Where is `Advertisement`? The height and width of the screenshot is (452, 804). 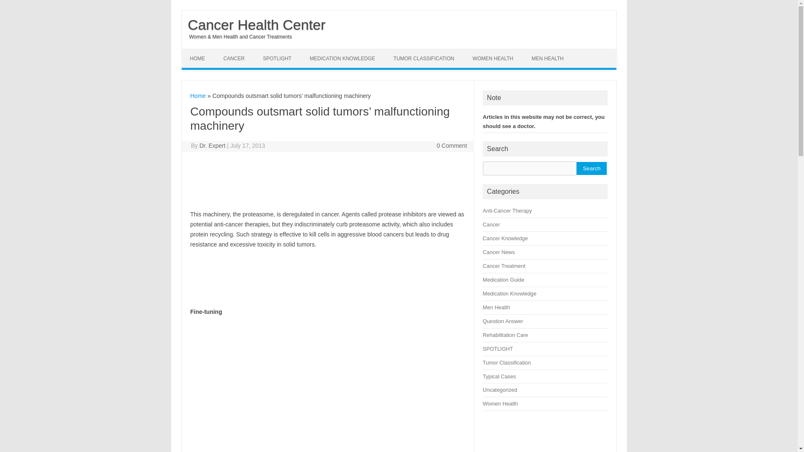 Advertisement is located at coordinates (260, 383).